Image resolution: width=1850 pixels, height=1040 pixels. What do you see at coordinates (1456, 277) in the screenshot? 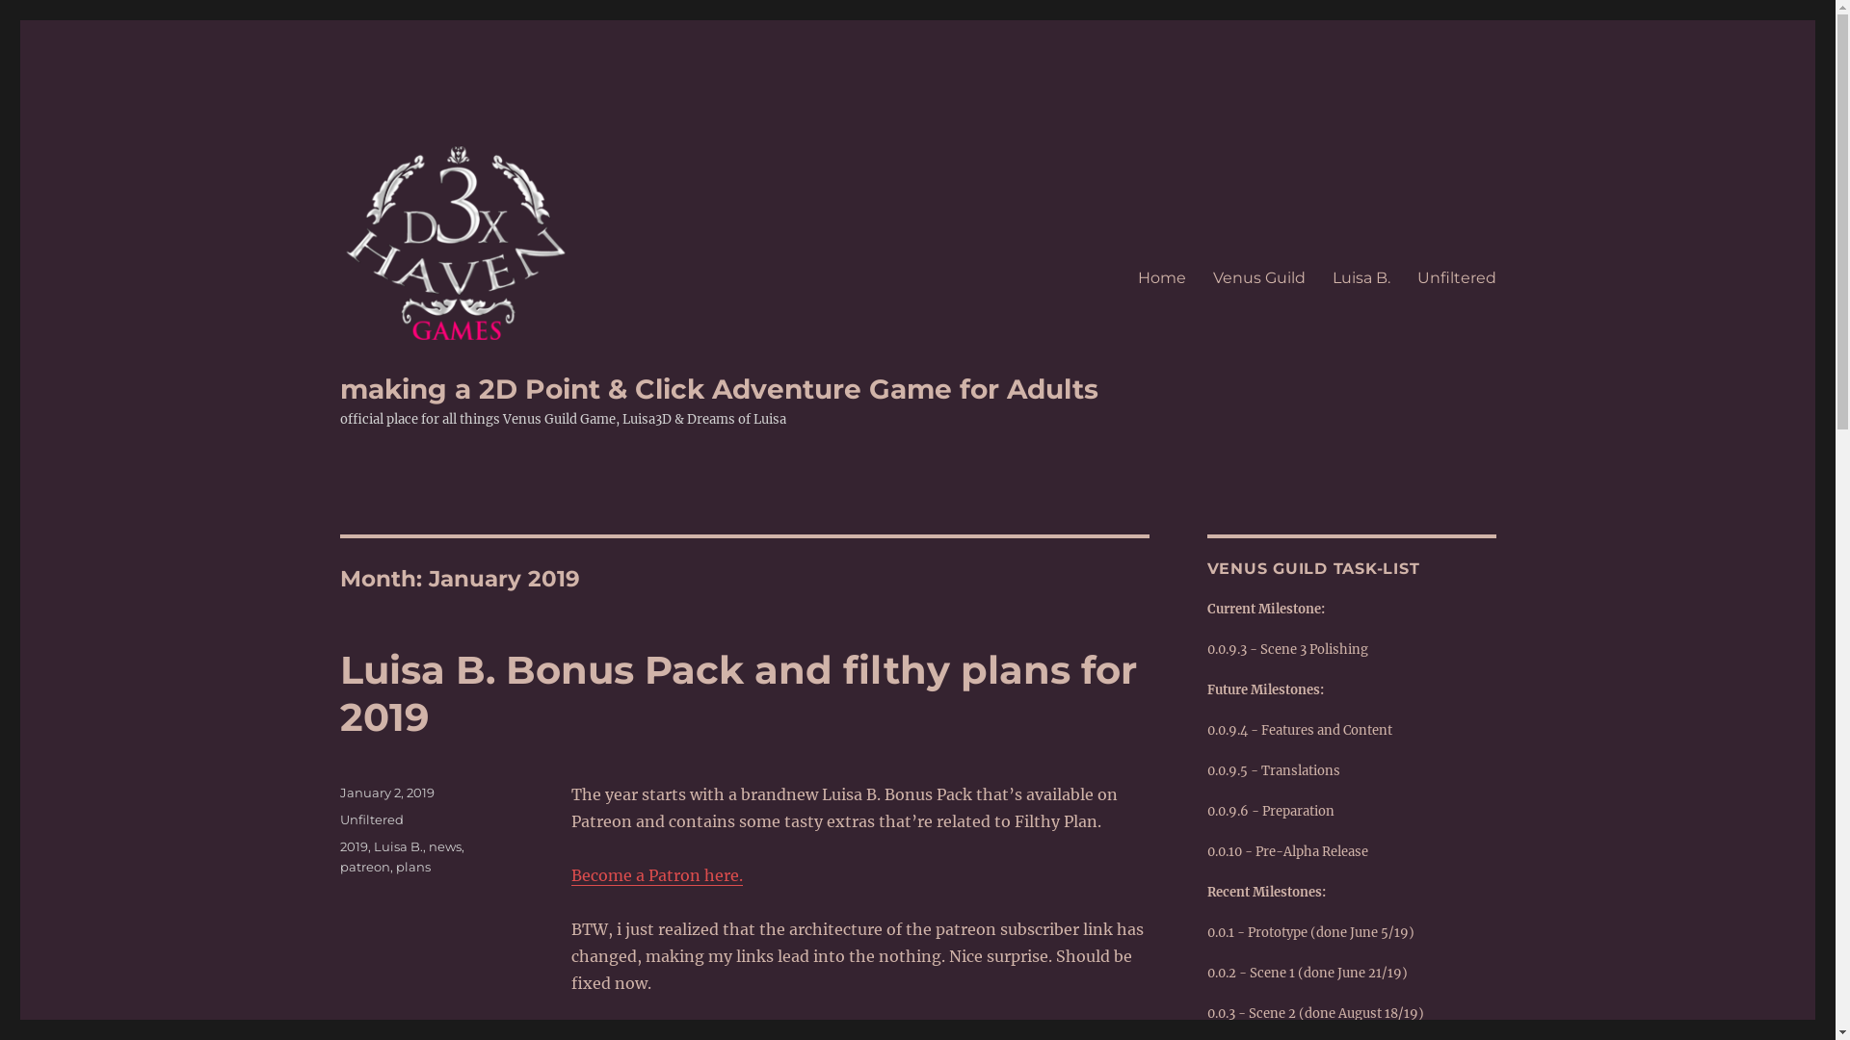
I see `Unfiltered` at bounding box center [1456, 277].